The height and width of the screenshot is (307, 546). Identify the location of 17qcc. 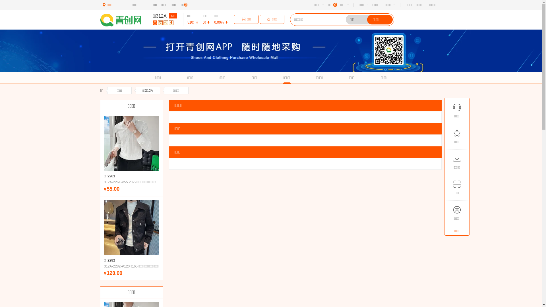
(125, 20).